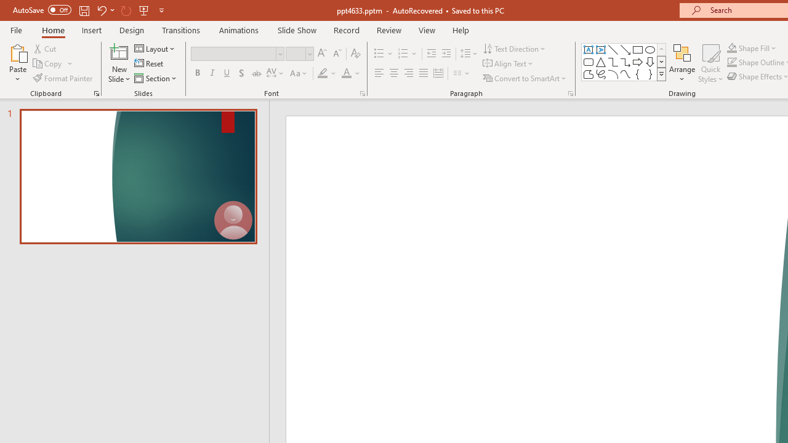 The width and height of the screenshot is (788, 443). Describe the element at coordinates (321, 54) in the screenshot. I see `Increase Font Size` at that location.